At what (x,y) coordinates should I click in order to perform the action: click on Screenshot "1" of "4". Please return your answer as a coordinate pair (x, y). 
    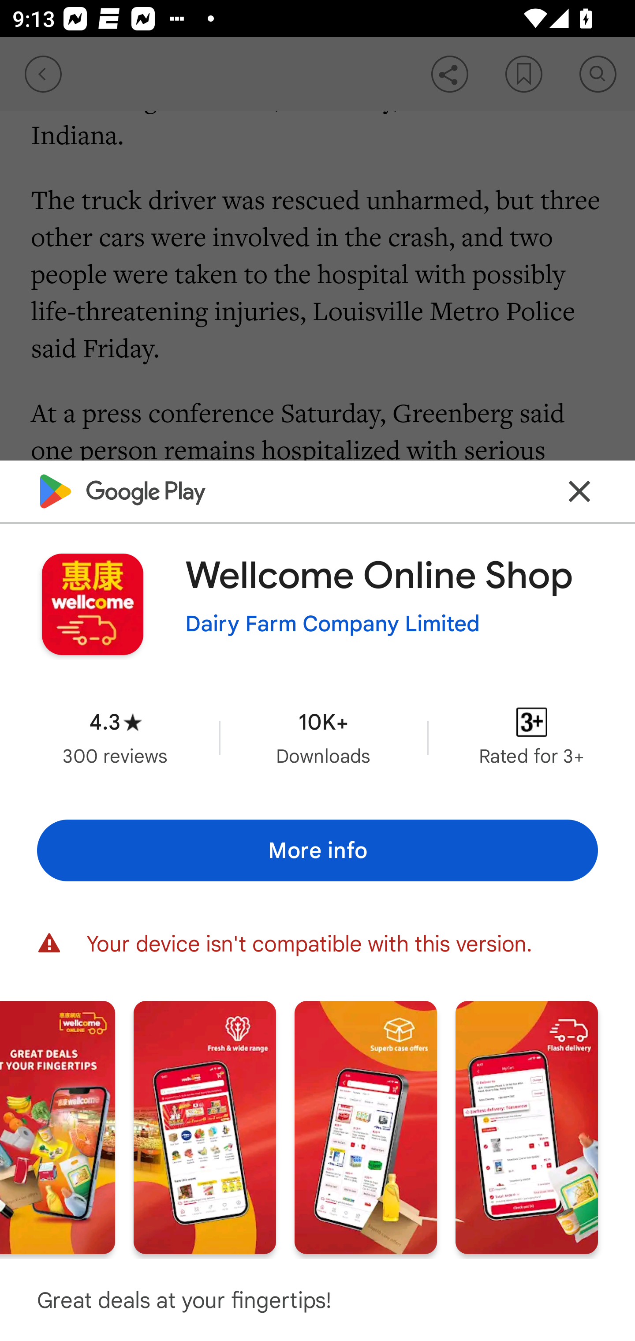
    Looking at the image, I should click on (57, 1127).